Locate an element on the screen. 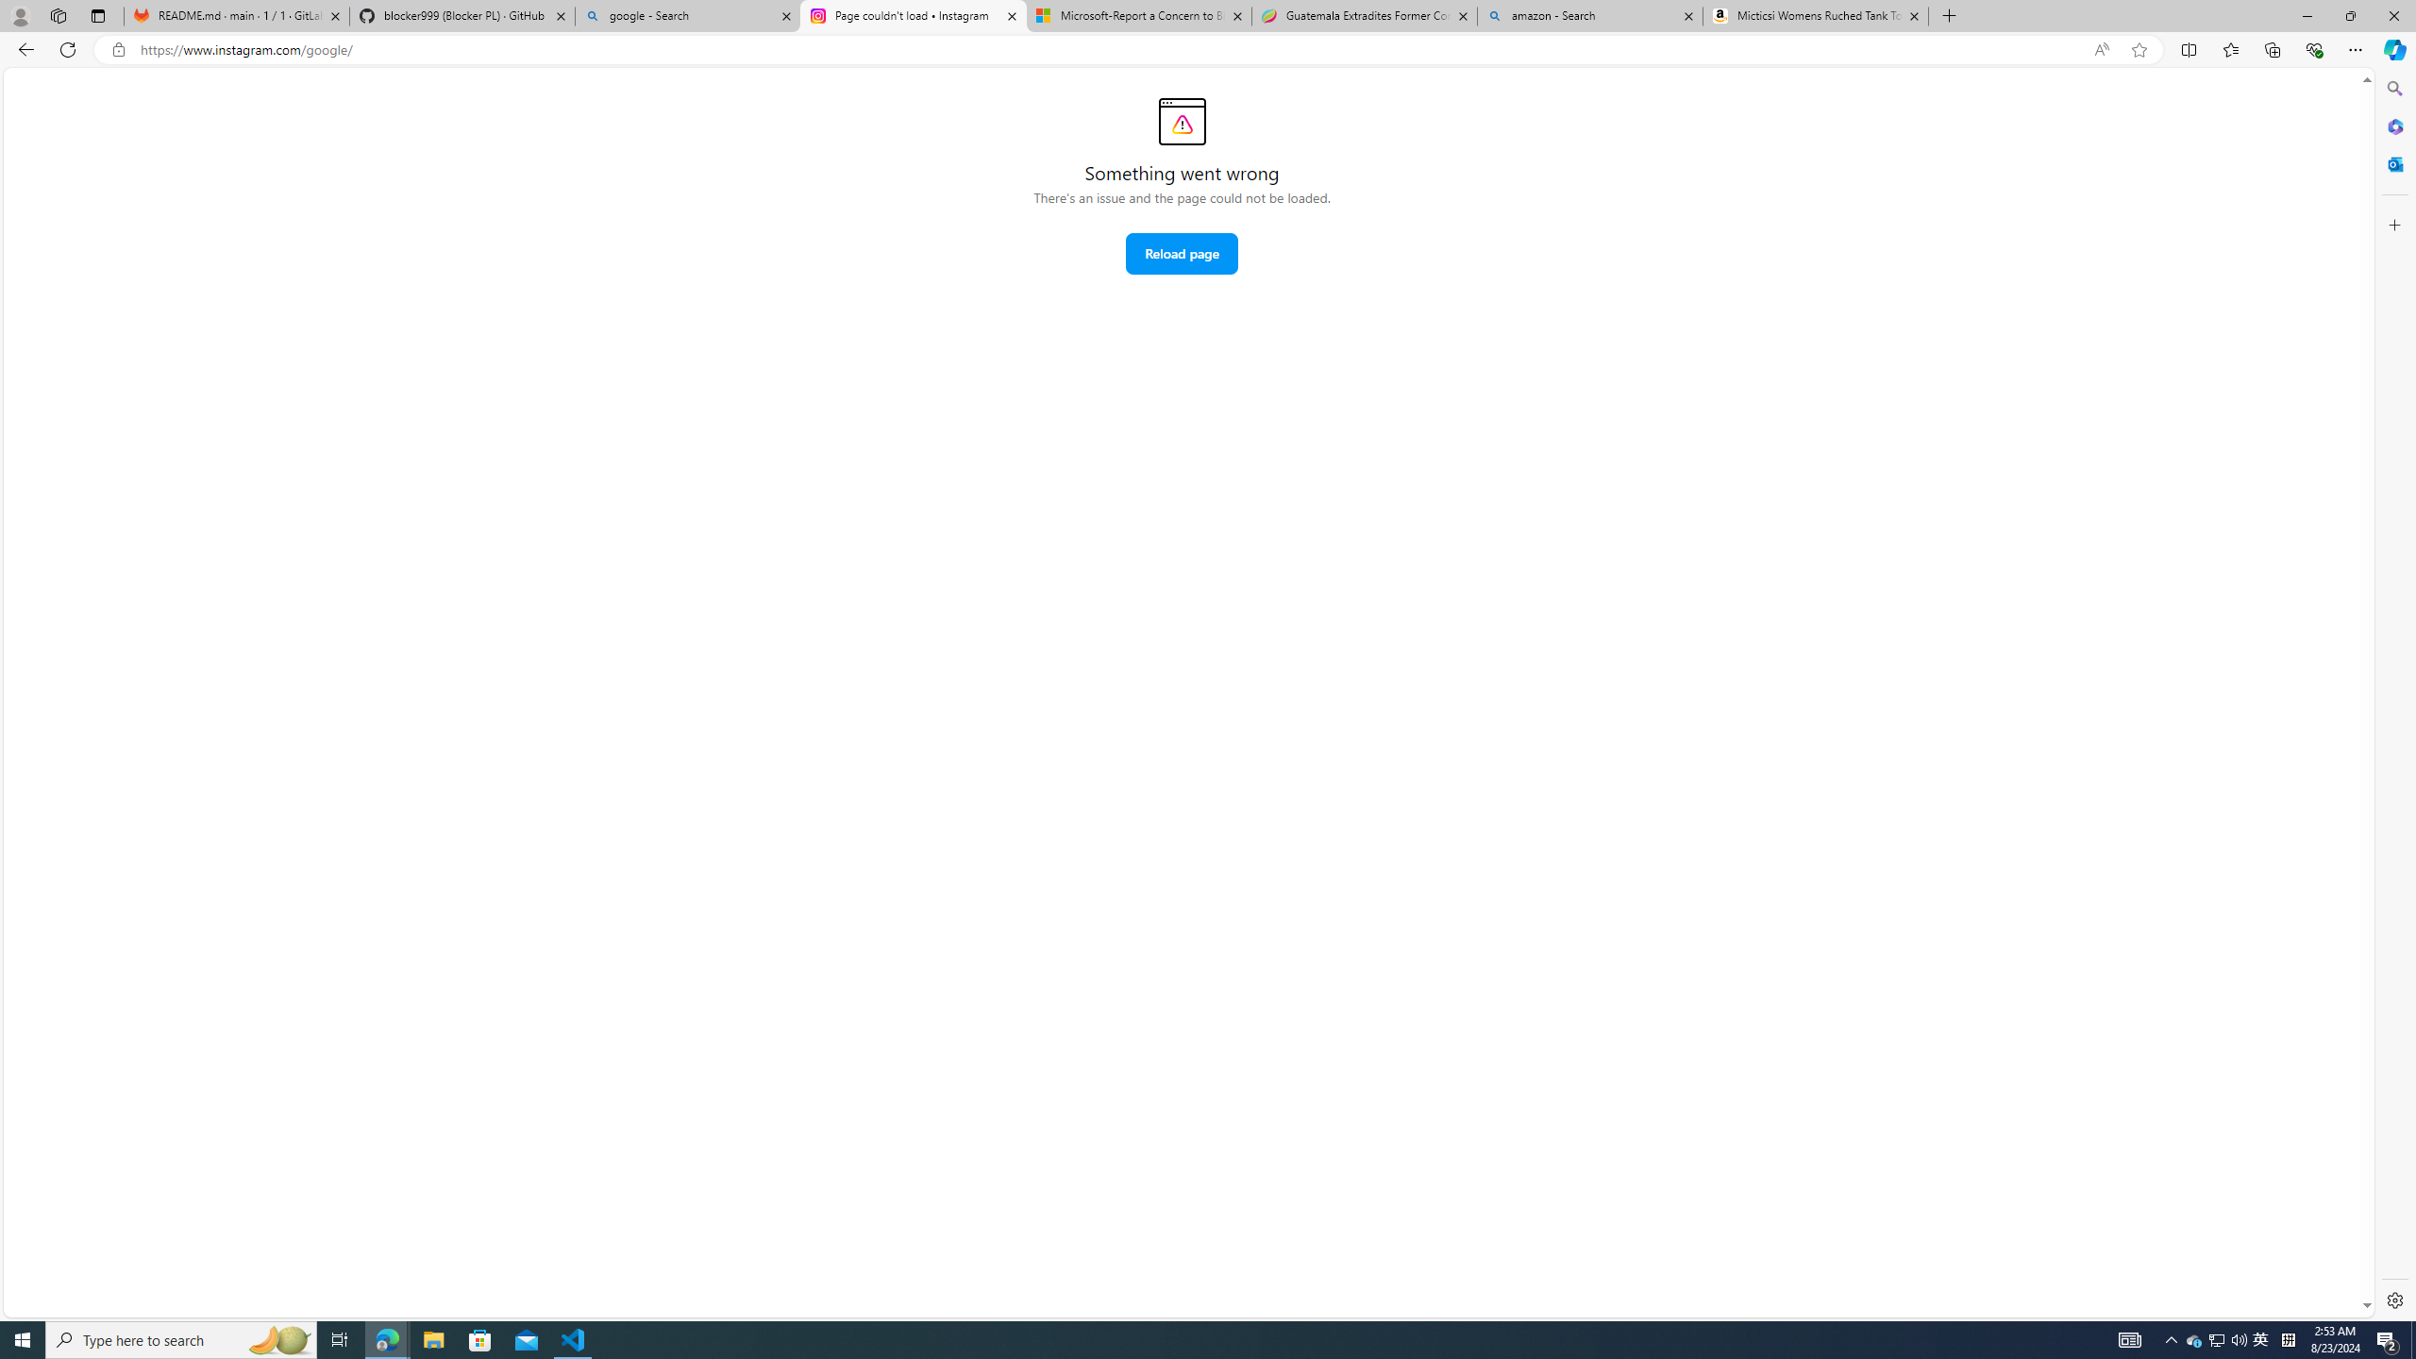 The height and width of the screenshot is (1359, 2416). google - Search is located at coordinates (688, 16).